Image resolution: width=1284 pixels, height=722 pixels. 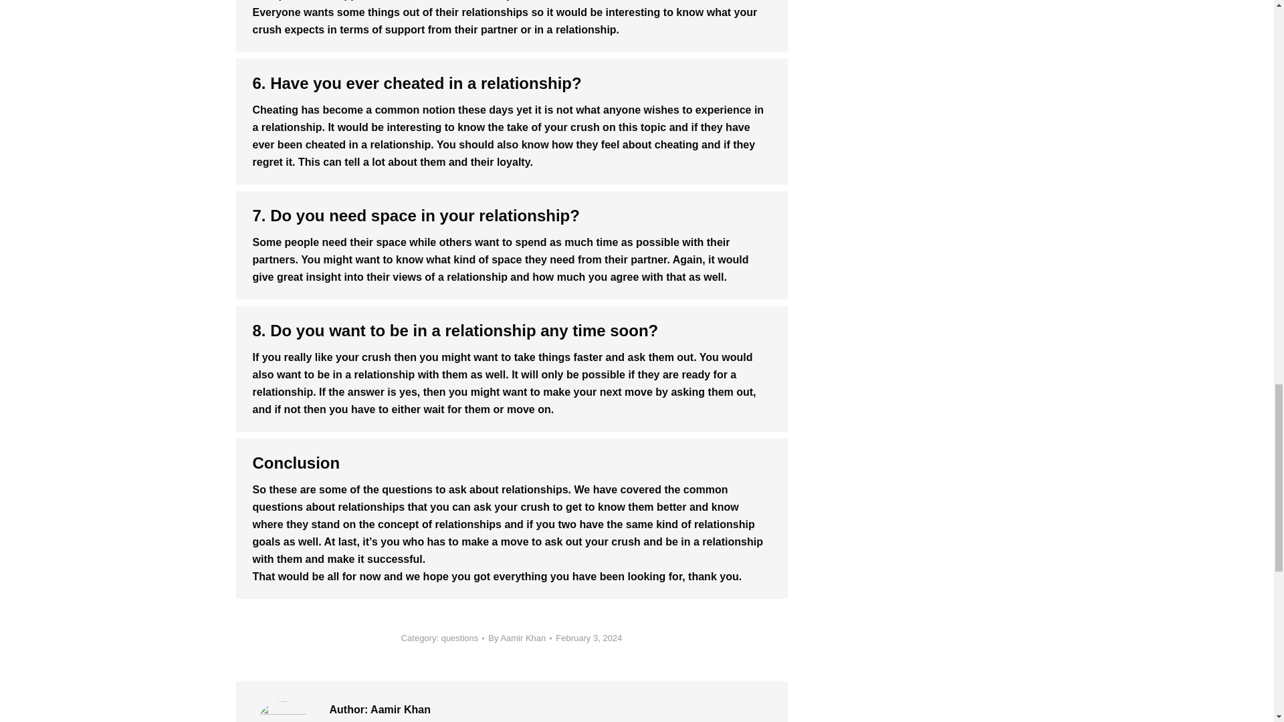 What do you see at coordinates (588, 638) in the screenshot?
I see `11:00 am` at bounding box center [588, 638].